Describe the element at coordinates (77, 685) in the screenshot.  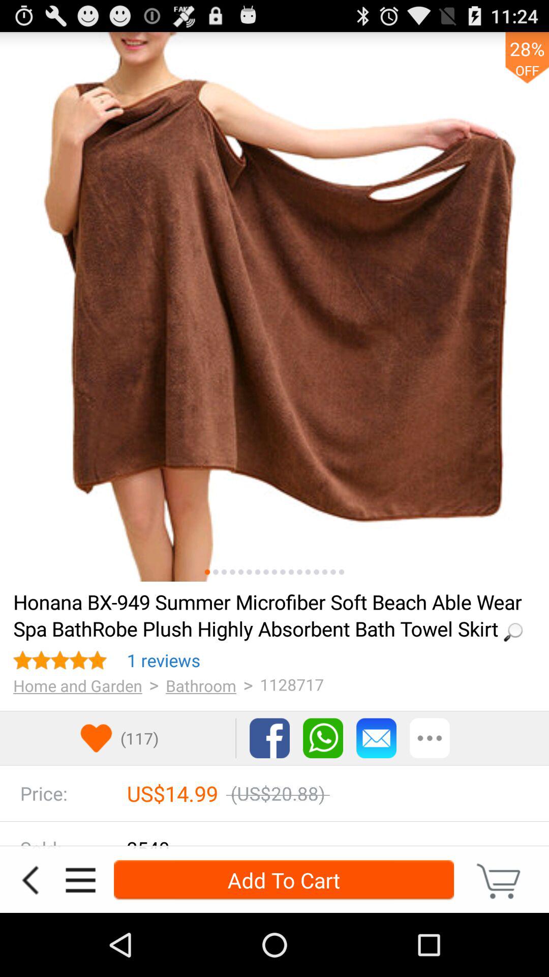
I see `jump until the home and garden icon` at that location.